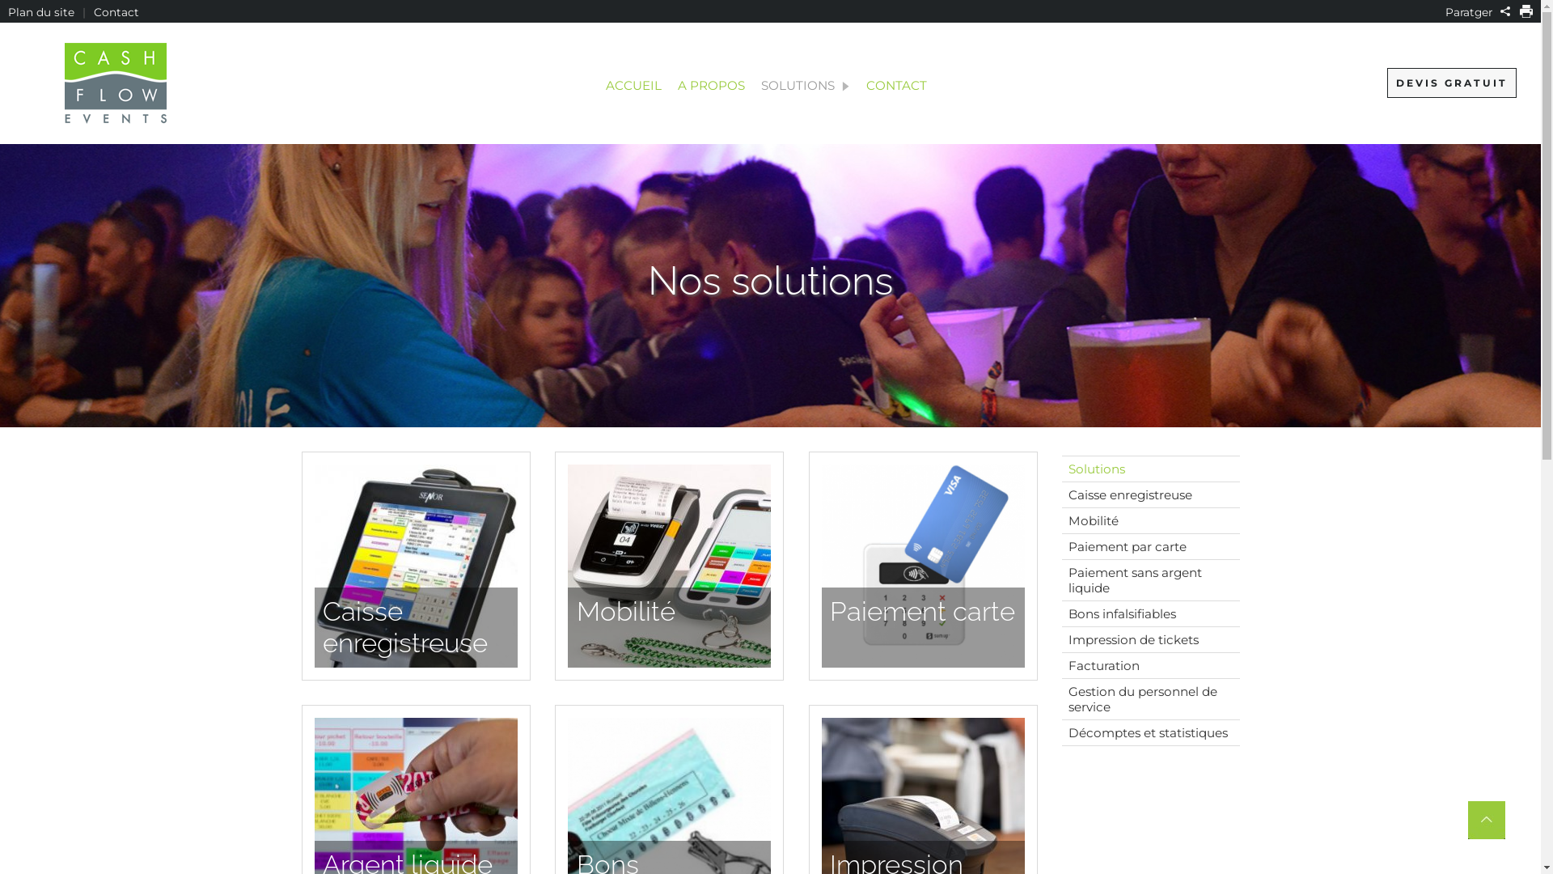 The image size is (1553, 874). What do you see at coordinates (1150, 469) in the screenshot?
I see `Solutions` at bounding box center [1150, 469].